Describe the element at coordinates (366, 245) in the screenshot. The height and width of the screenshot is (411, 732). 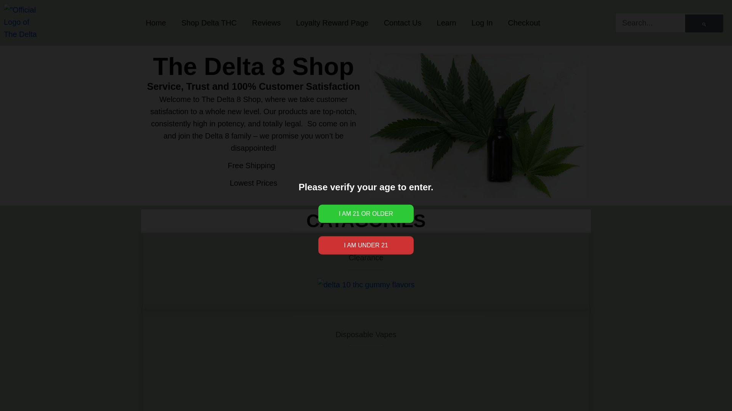
I see `I am under 21` at that location.